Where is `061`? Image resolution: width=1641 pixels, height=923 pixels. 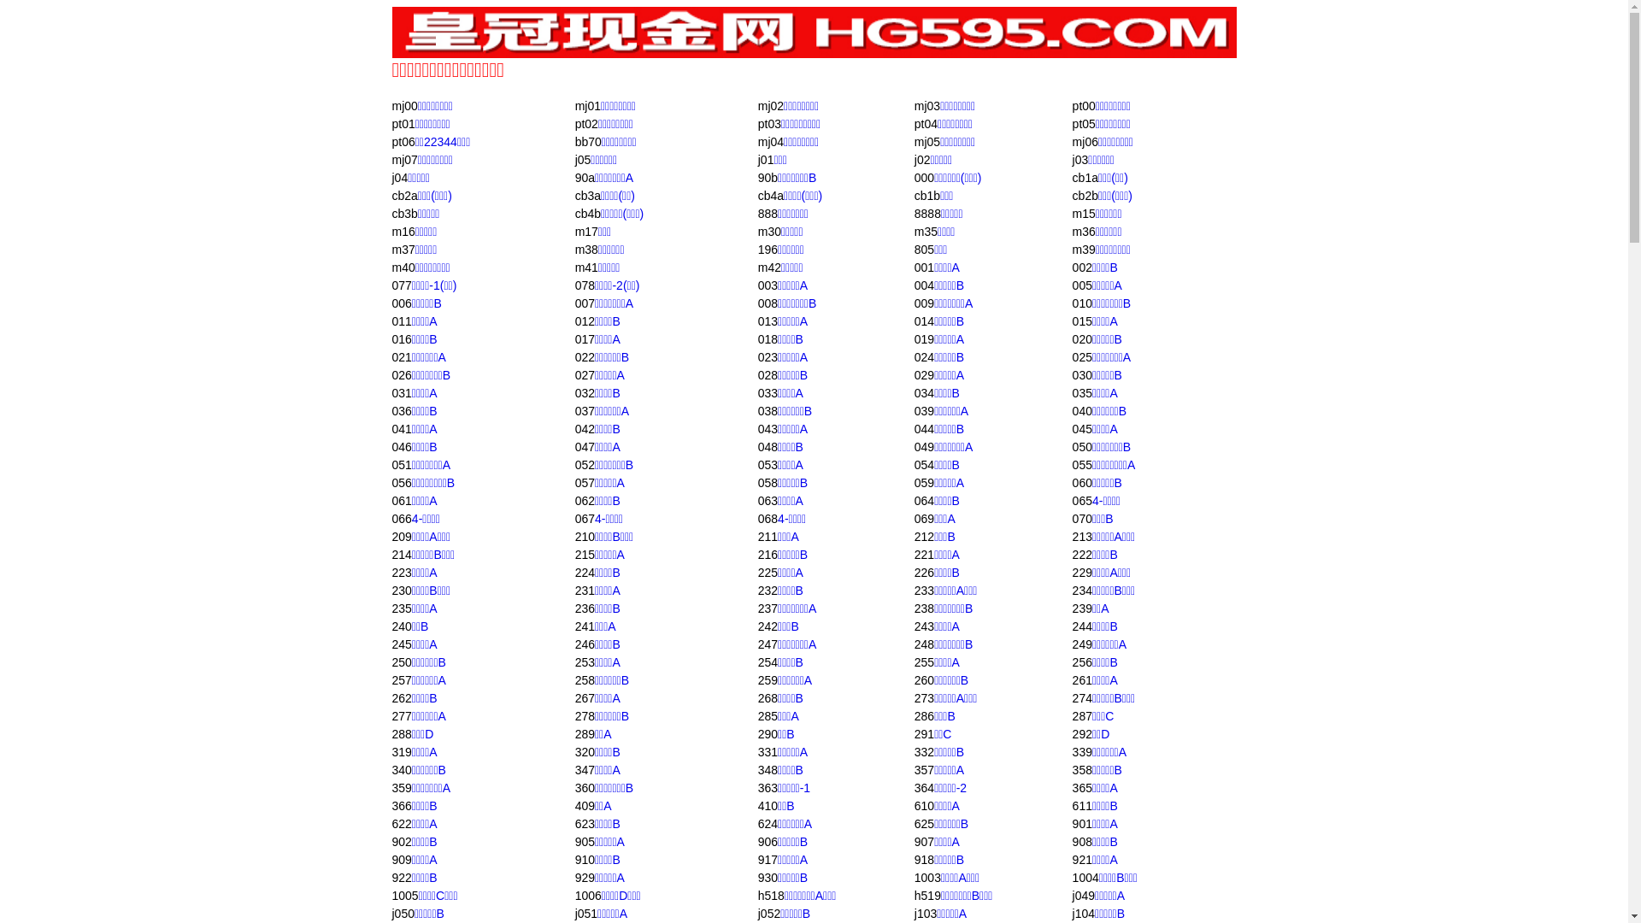
061 is located at coordinates (402, 501).